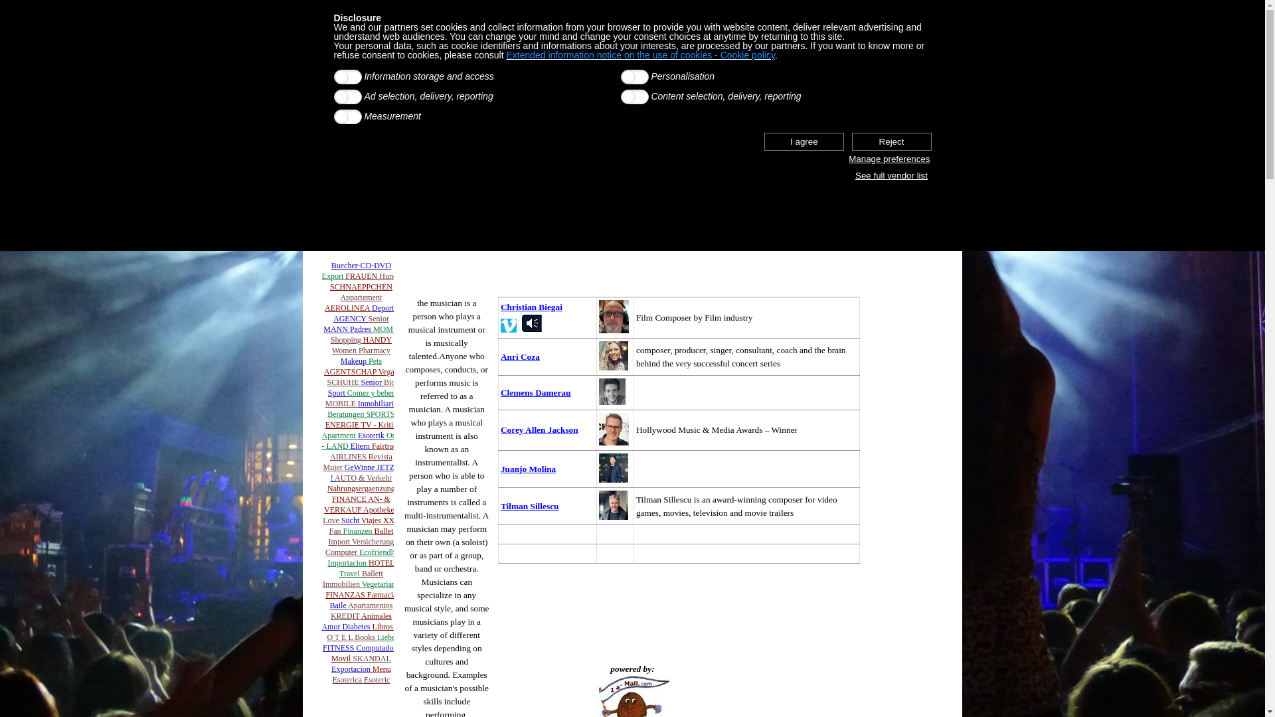  I want to click on Animales, so click(377, 616).